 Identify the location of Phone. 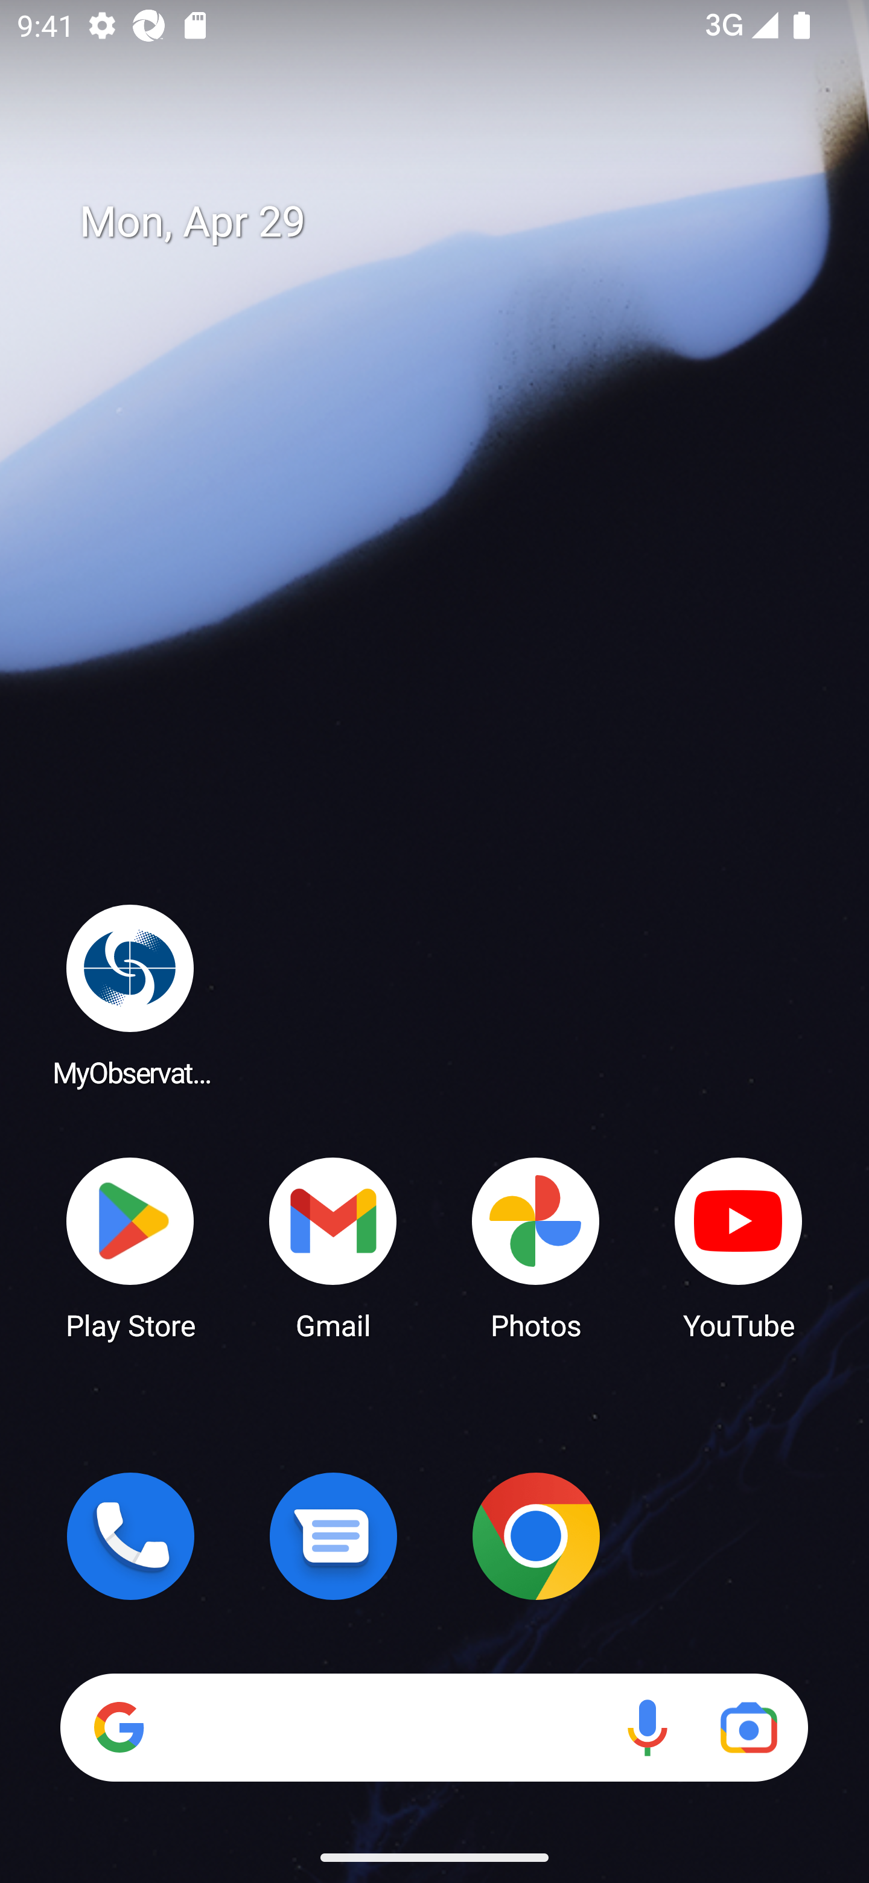
(130, 1536).